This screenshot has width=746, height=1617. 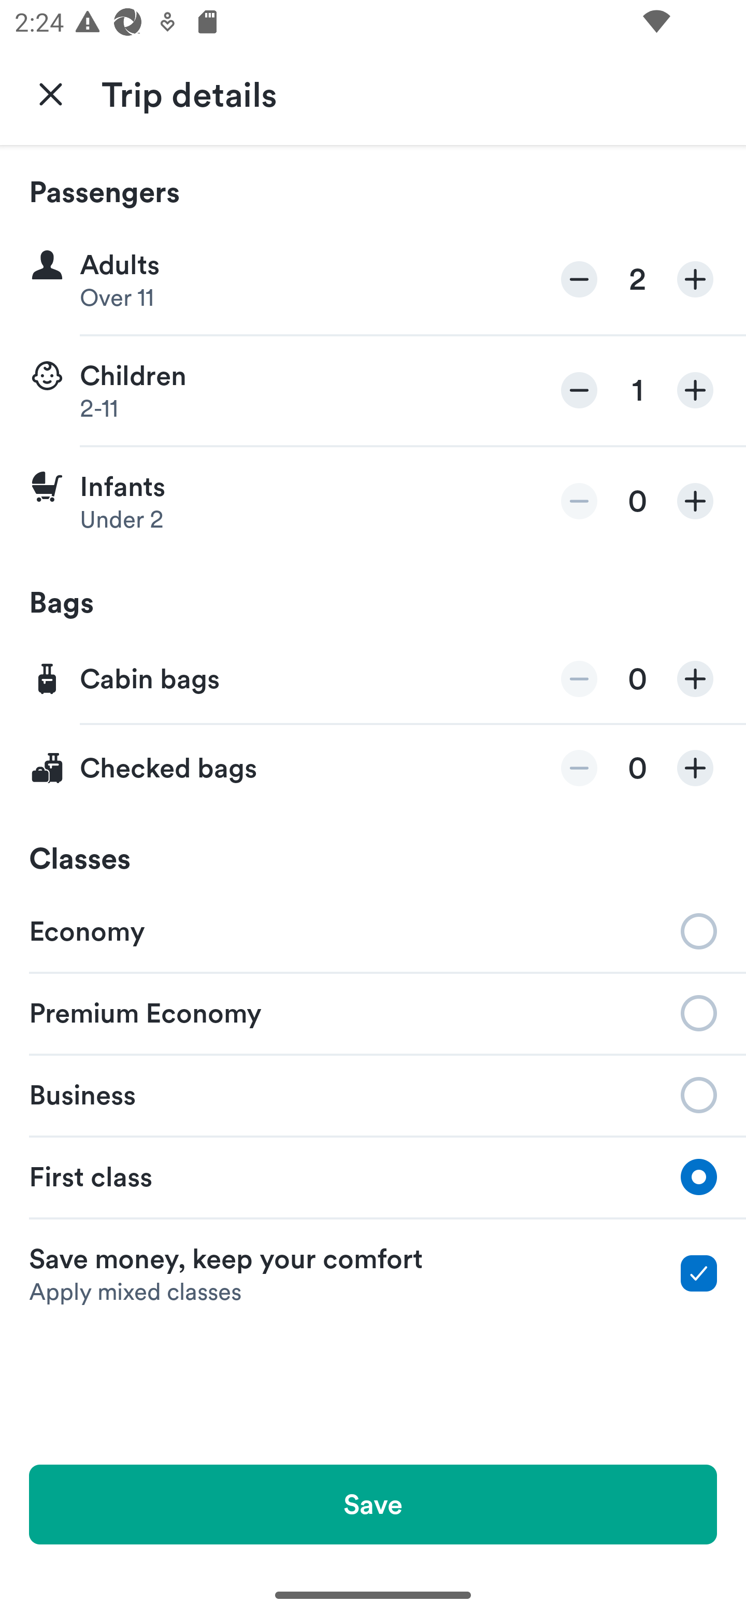 What do you see at coordinates (695, 501) in the screenshot?
I see `Add` at bounding box center [695, 501].